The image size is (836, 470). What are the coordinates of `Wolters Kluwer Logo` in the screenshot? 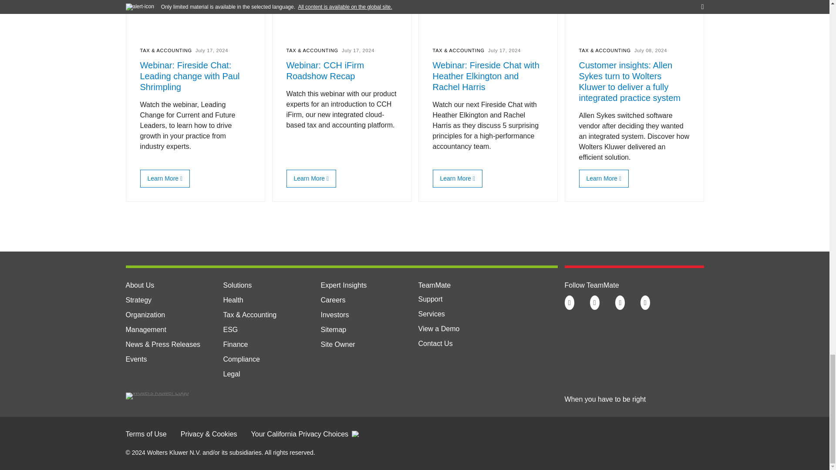 It's located at (157, 393).